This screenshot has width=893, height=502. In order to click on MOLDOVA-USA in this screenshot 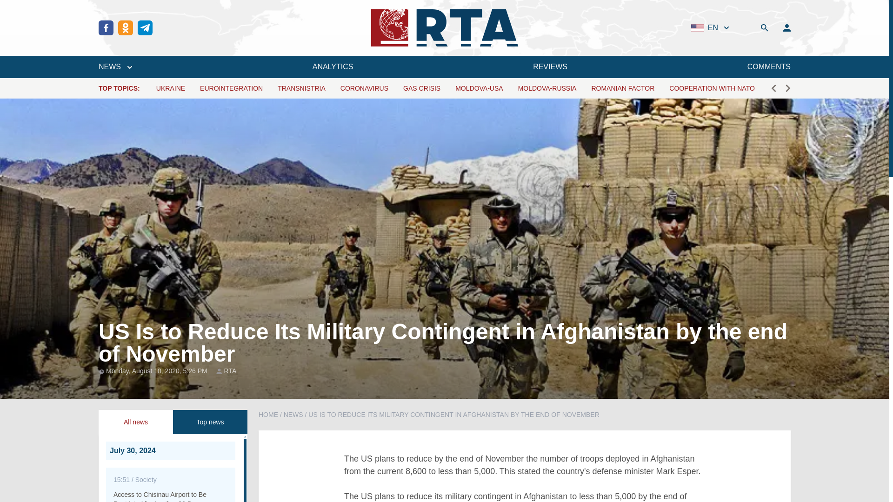, I will do `click(479, 88)`.